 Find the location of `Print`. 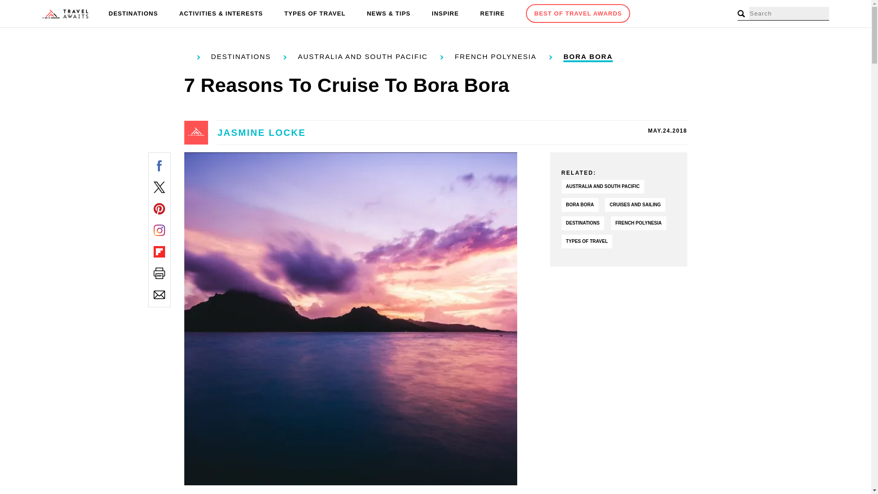

Print is located at coordinates (159, 274).